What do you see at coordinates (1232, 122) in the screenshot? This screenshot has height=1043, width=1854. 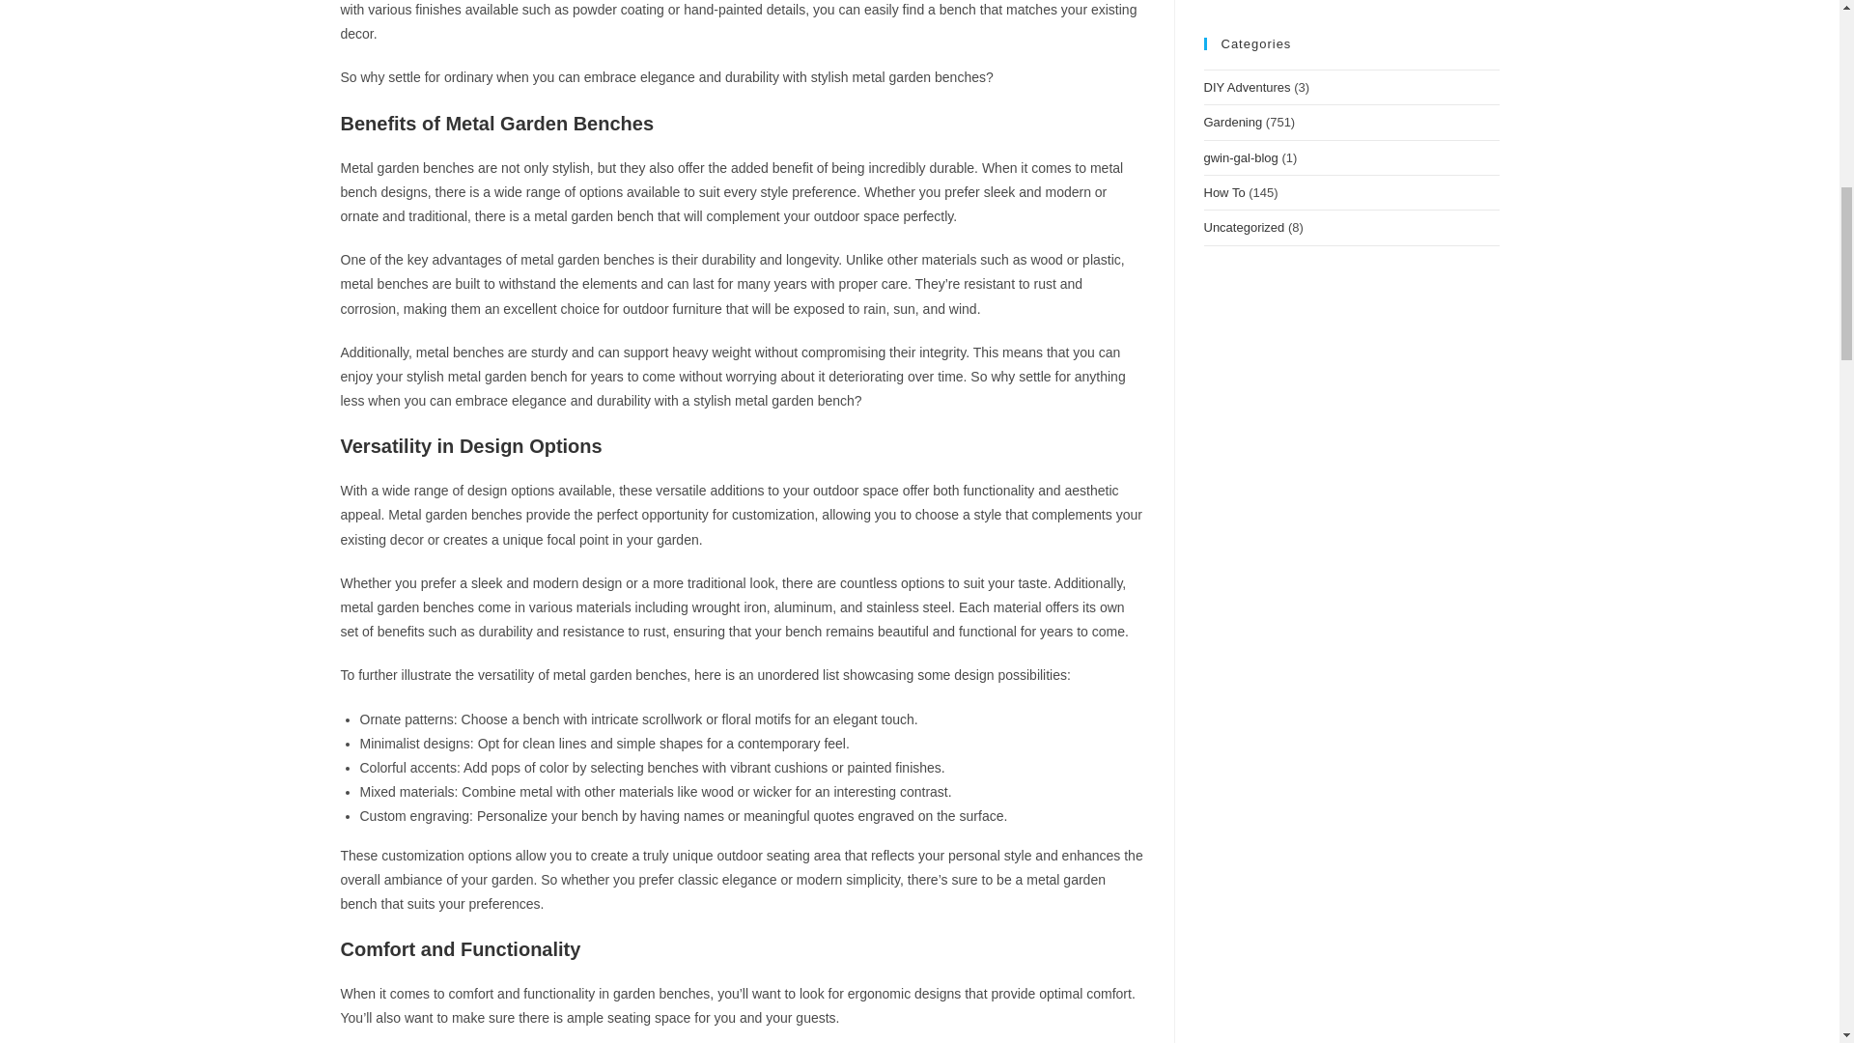 I see `Gardening` at bounding box center [1232, 122].